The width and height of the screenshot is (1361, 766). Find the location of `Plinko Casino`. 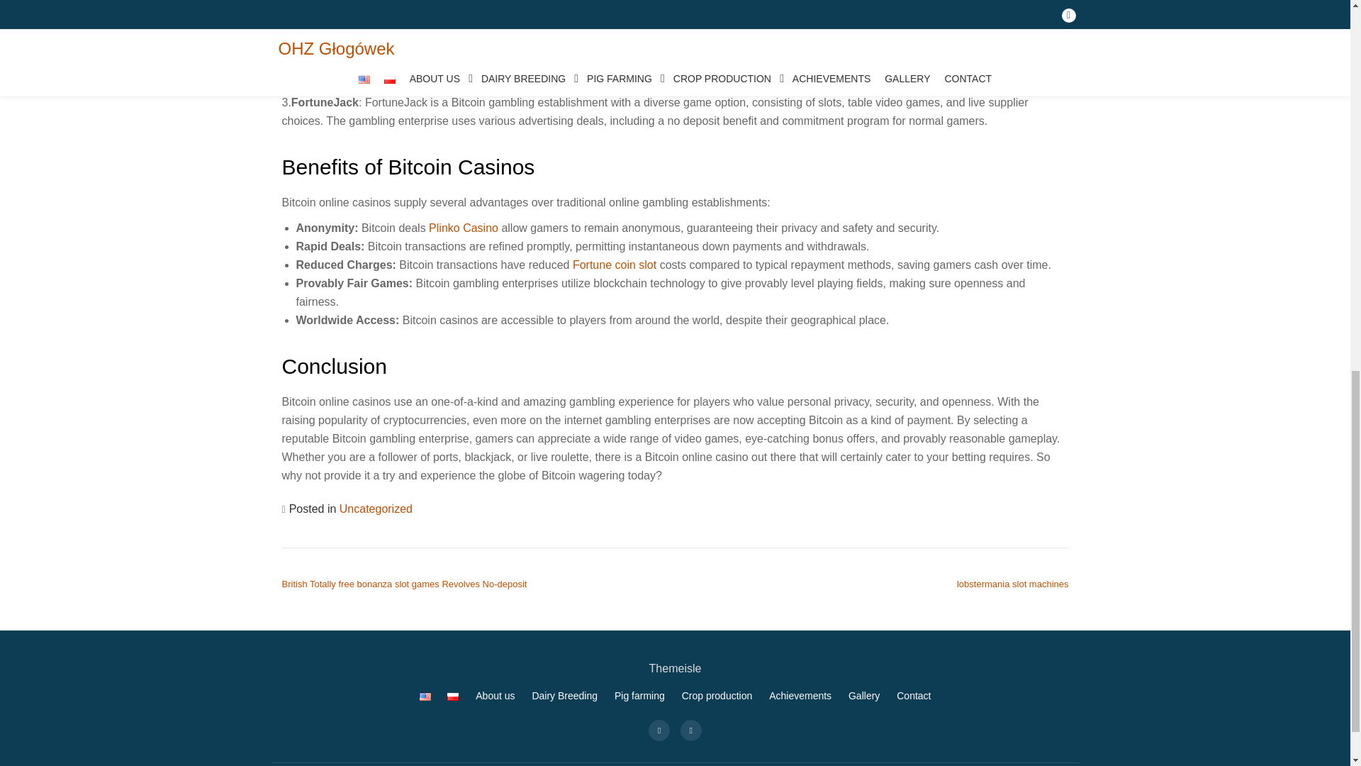

Plinko Casino is located at coordinates (463, 228).